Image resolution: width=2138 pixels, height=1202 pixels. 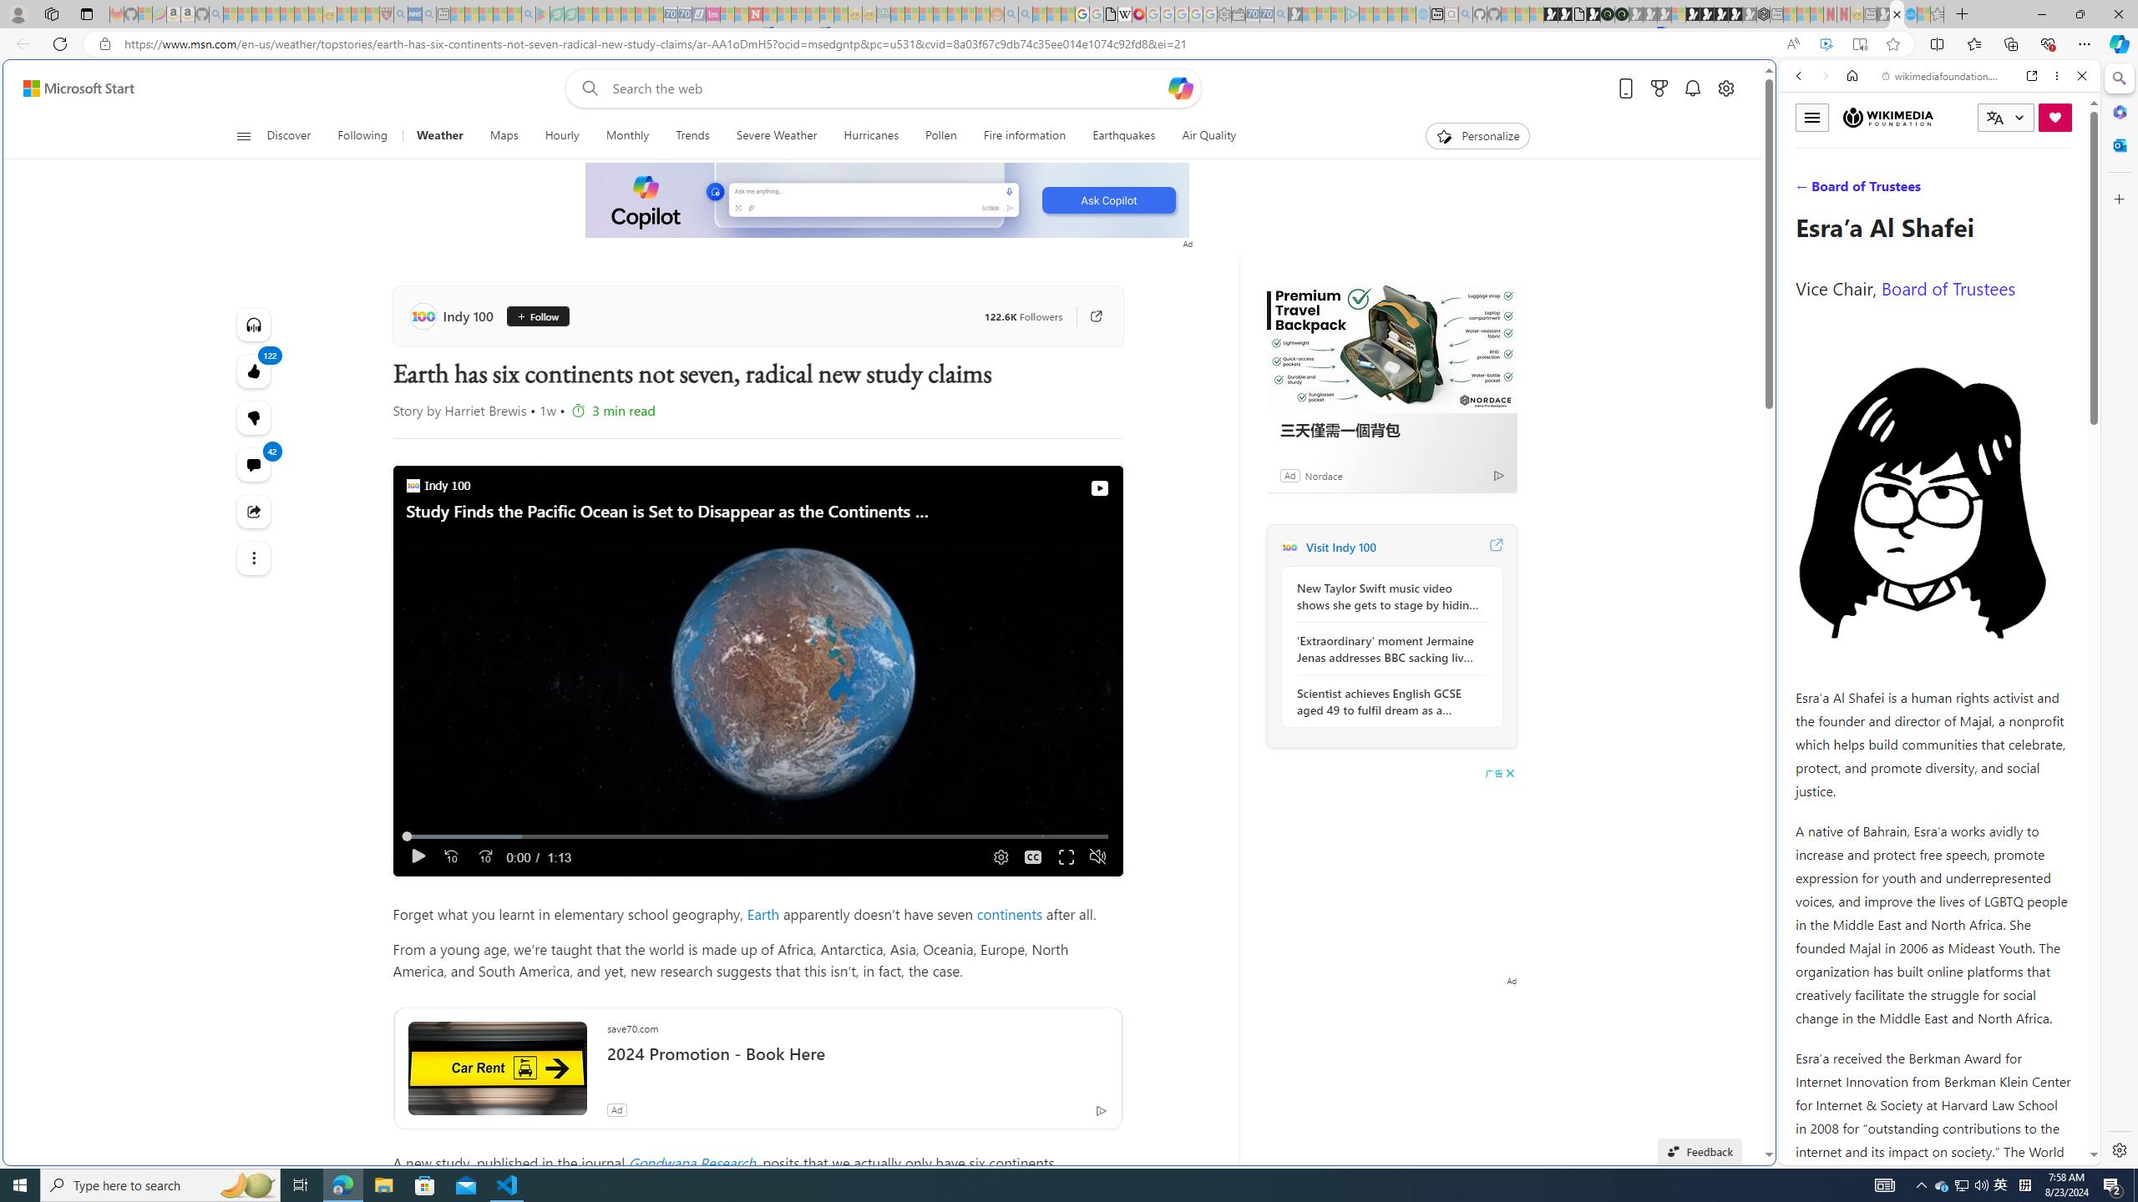 I want to click on Play Zoo Boom in your browser | Games from Microsoft Start, so click(x=1565, y=14).